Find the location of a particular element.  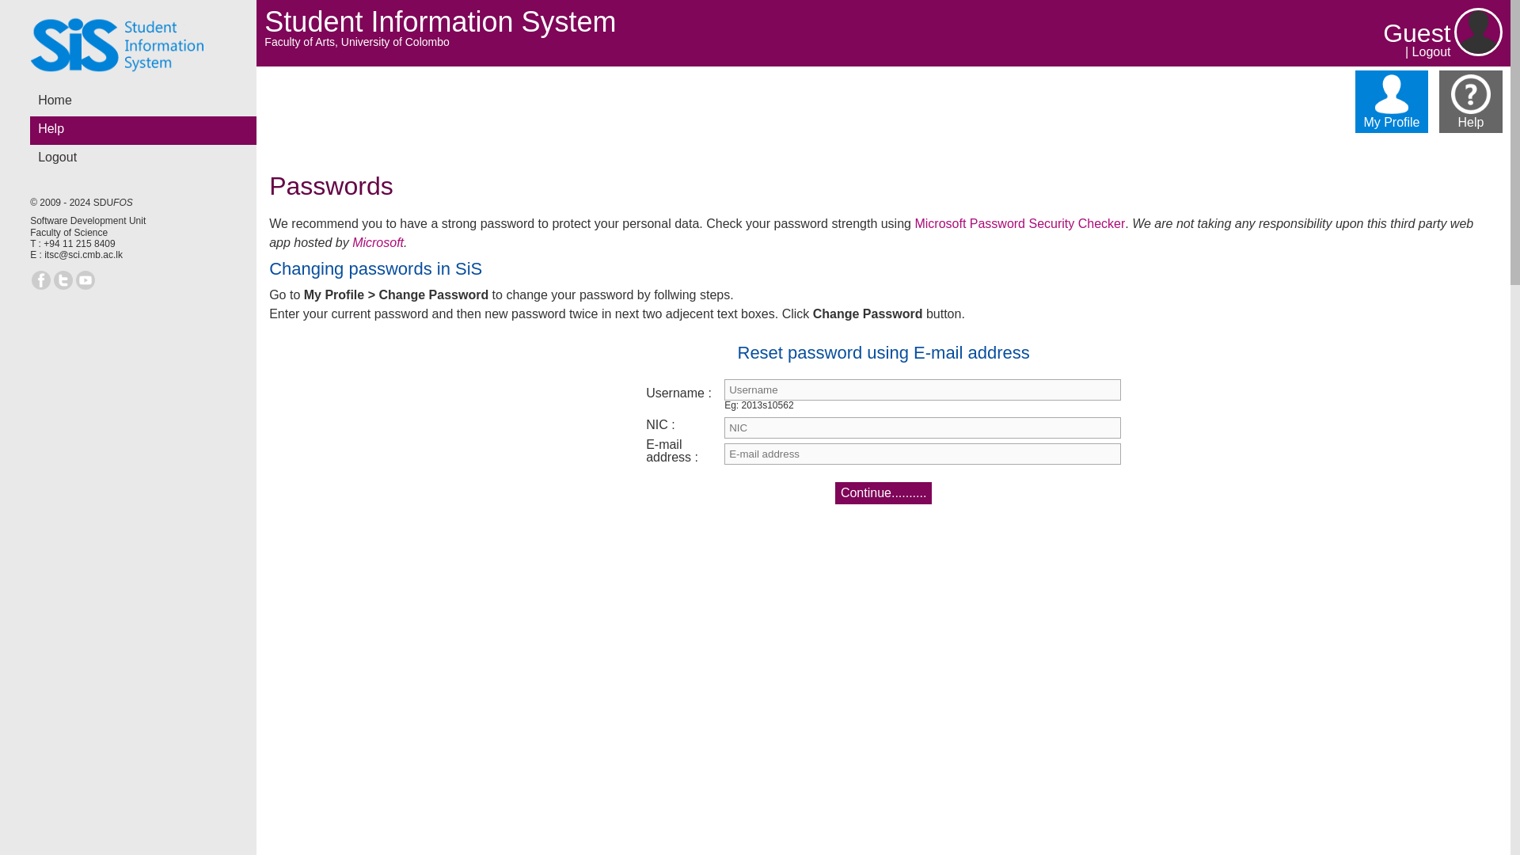

Log Out is located at coordinates (1431, 52).